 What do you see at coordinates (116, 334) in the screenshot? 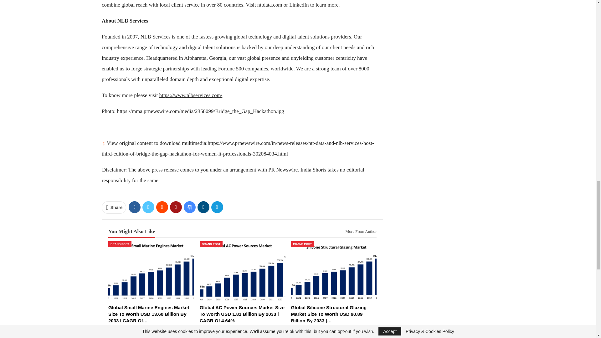
I see `Previous` at bounding box center [116, 334].